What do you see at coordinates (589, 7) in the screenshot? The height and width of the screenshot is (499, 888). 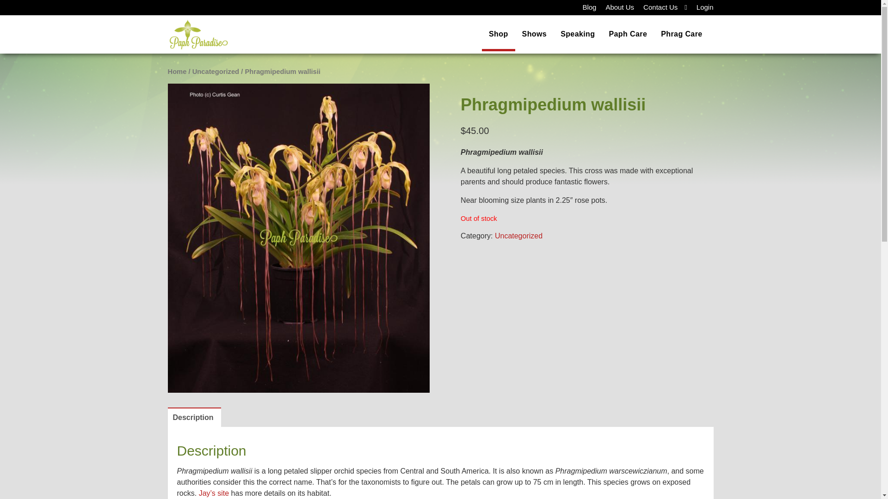 I see `Blog` at bounding box center [589, 7].